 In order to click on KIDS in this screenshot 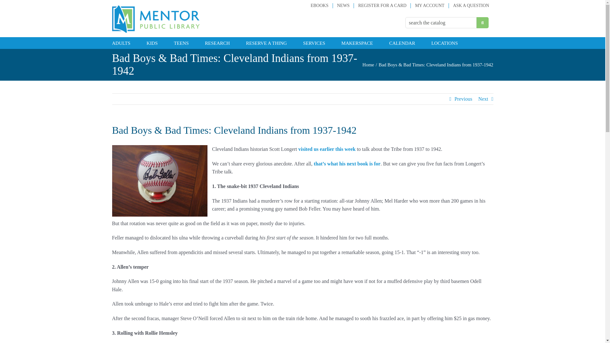, I will do `click(152, 43)`.